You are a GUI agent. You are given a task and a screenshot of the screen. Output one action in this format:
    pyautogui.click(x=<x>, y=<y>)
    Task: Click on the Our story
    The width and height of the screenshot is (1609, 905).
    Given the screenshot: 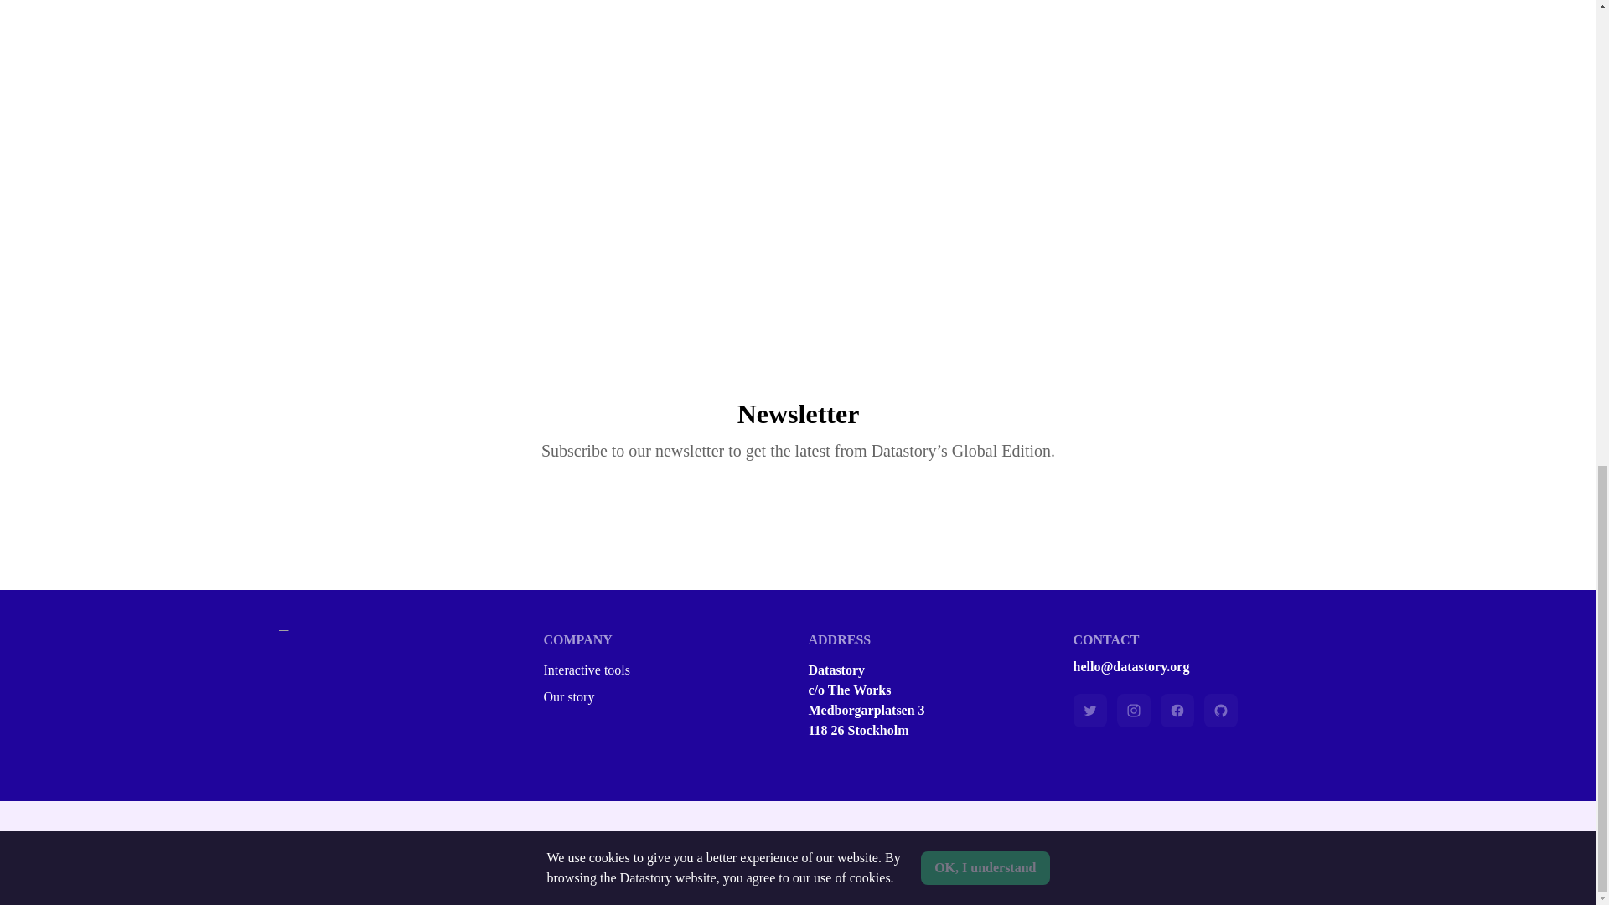 What is the action you would take?
    pyautogui.click(x=665, y=696)
    